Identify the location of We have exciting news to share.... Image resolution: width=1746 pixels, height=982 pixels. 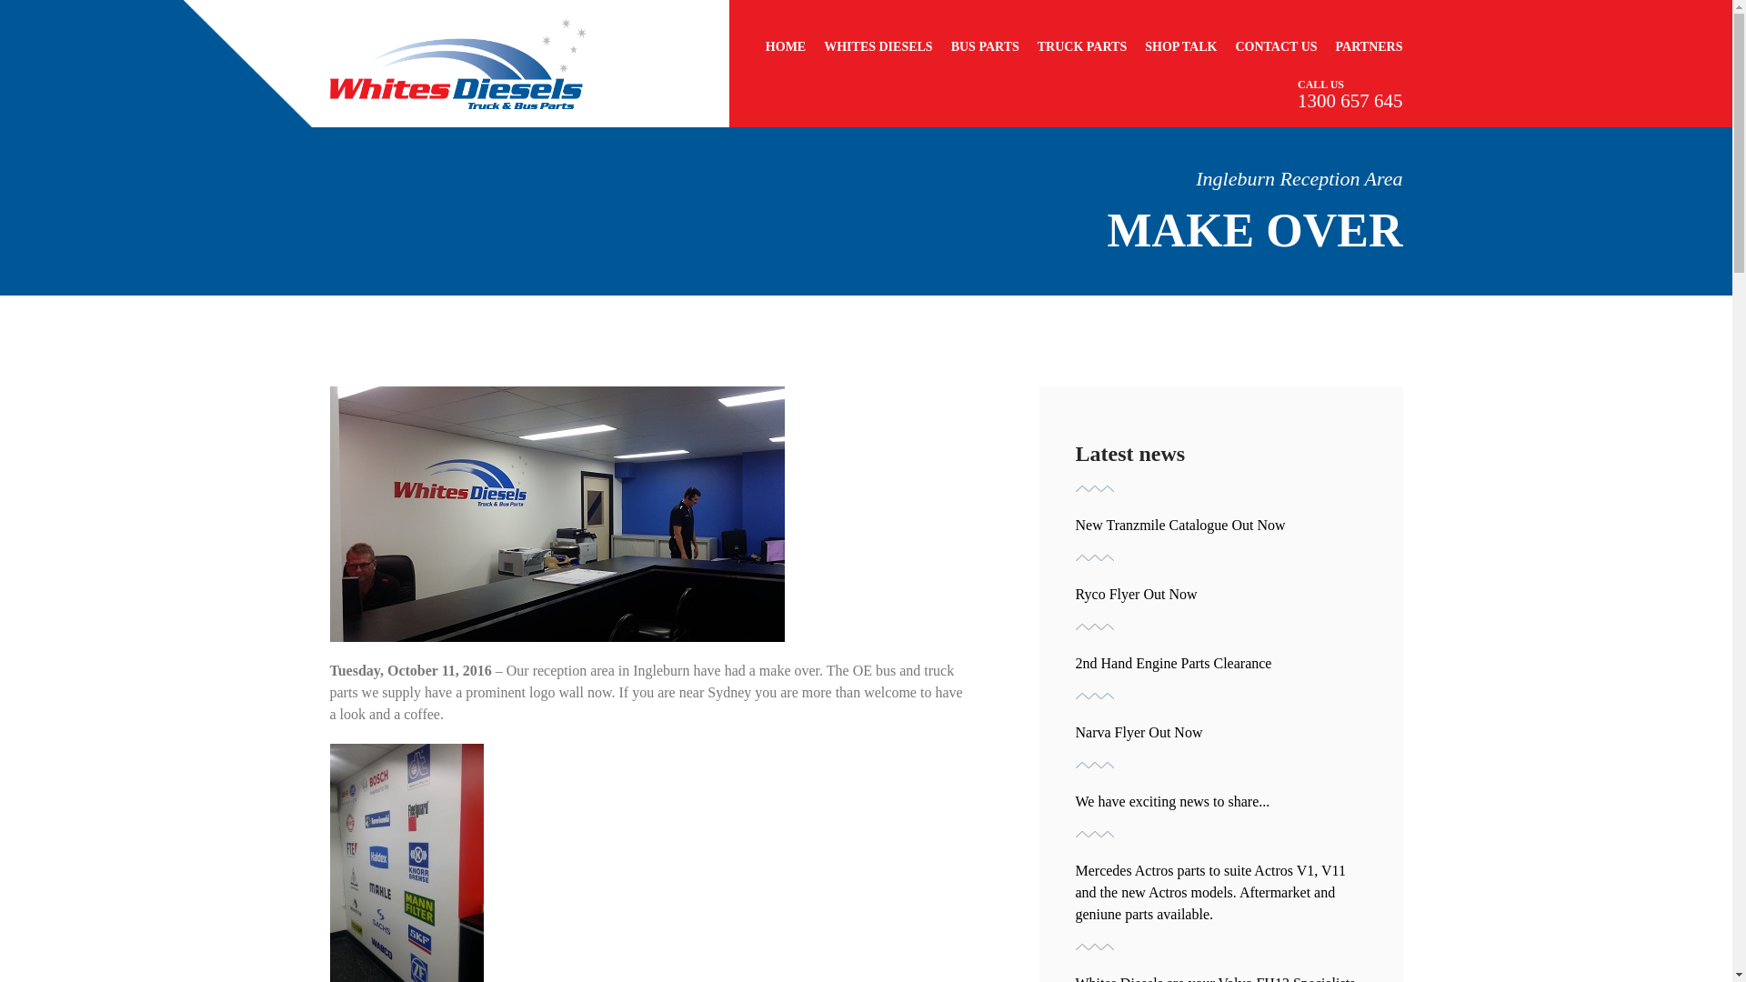
(1171, 800).